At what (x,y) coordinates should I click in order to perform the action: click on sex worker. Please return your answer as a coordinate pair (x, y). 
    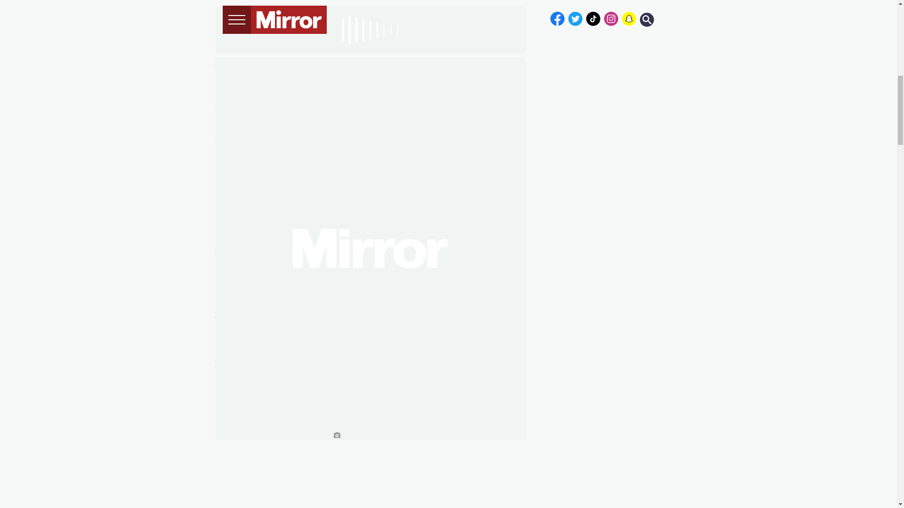
    Looking at the image, I should click on (284, 63).